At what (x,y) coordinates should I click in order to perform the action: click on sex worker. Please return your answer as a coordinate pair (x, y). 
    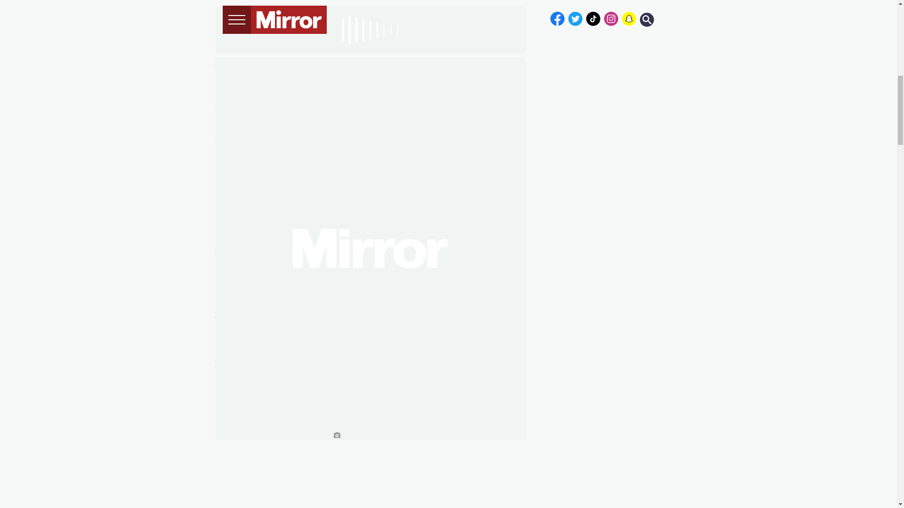
    Looking at the image, I should click on (284, 63).